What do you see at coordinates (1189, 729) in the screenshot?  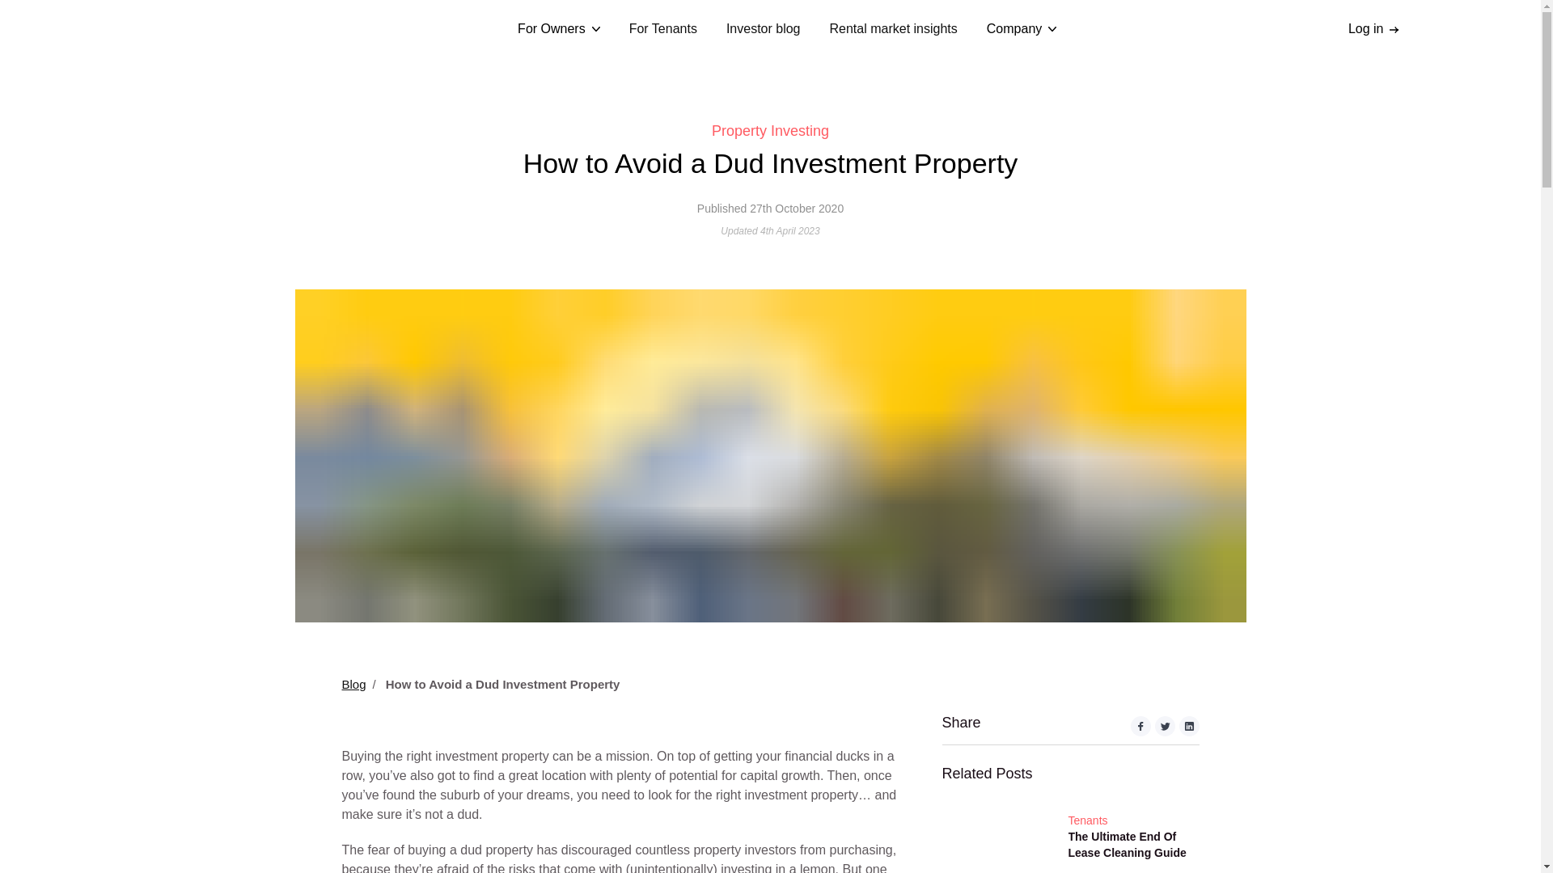 I see `Linkedin IconLinkedin button` at bounding box center [1189, 729].